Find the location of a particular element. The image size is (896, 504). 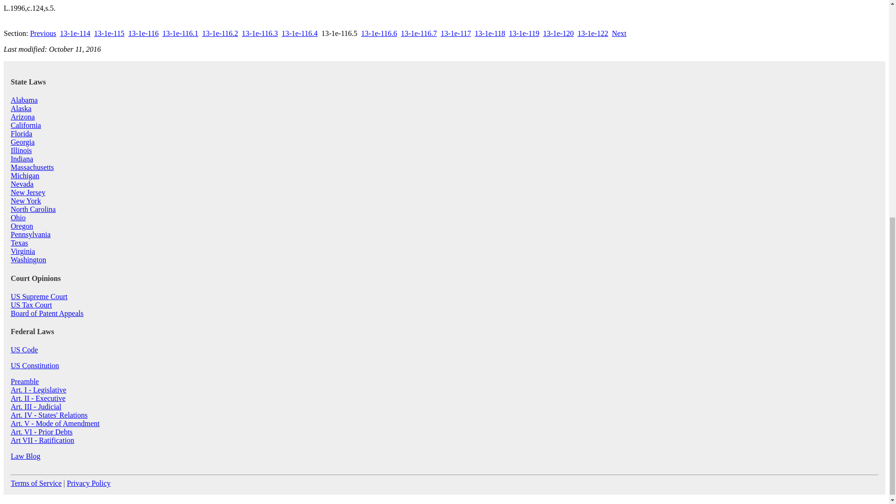

Georgia is located at coordinates (22, 142).